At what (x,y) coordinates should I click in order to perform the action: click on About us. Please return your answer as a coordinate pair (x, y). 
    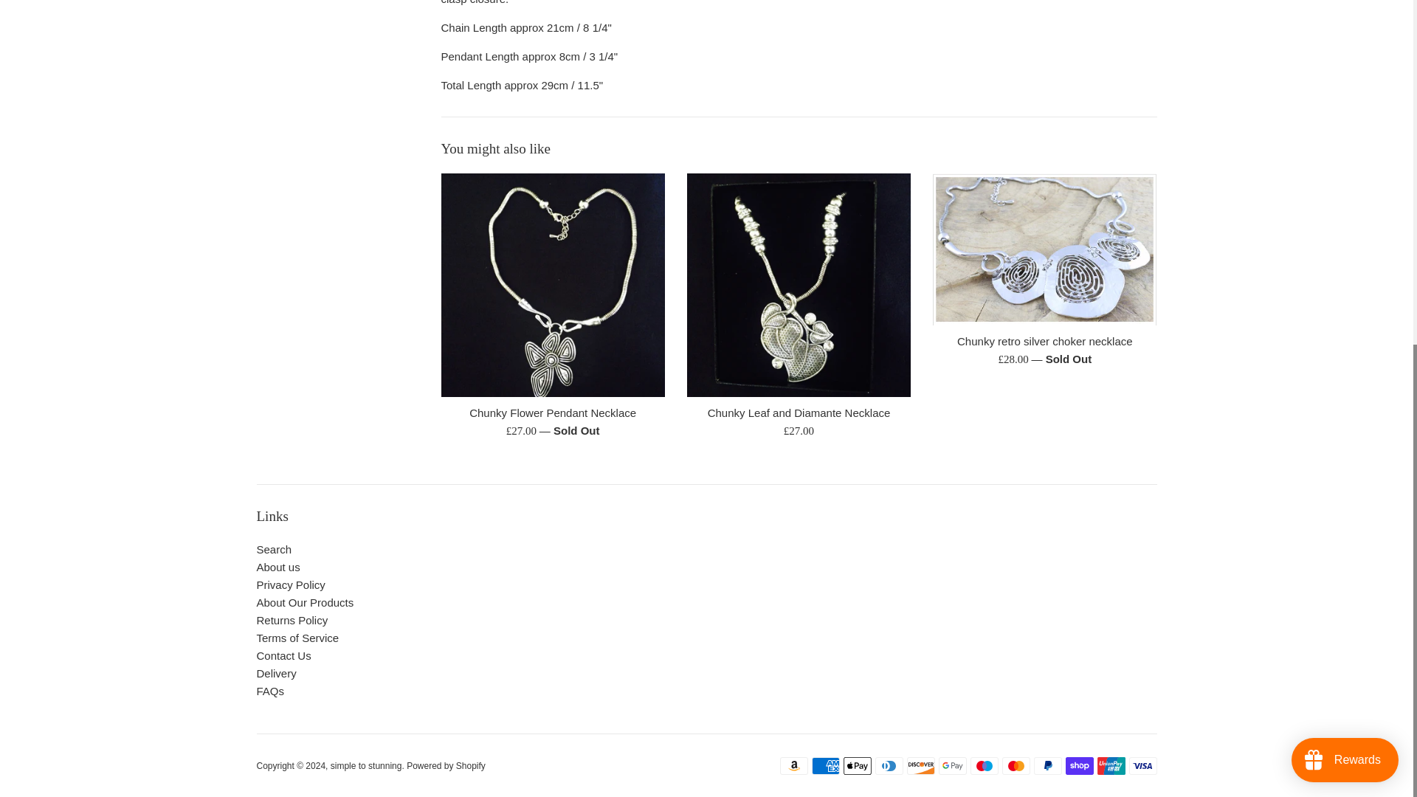
    Looking at the image, I should click on (278, 567).